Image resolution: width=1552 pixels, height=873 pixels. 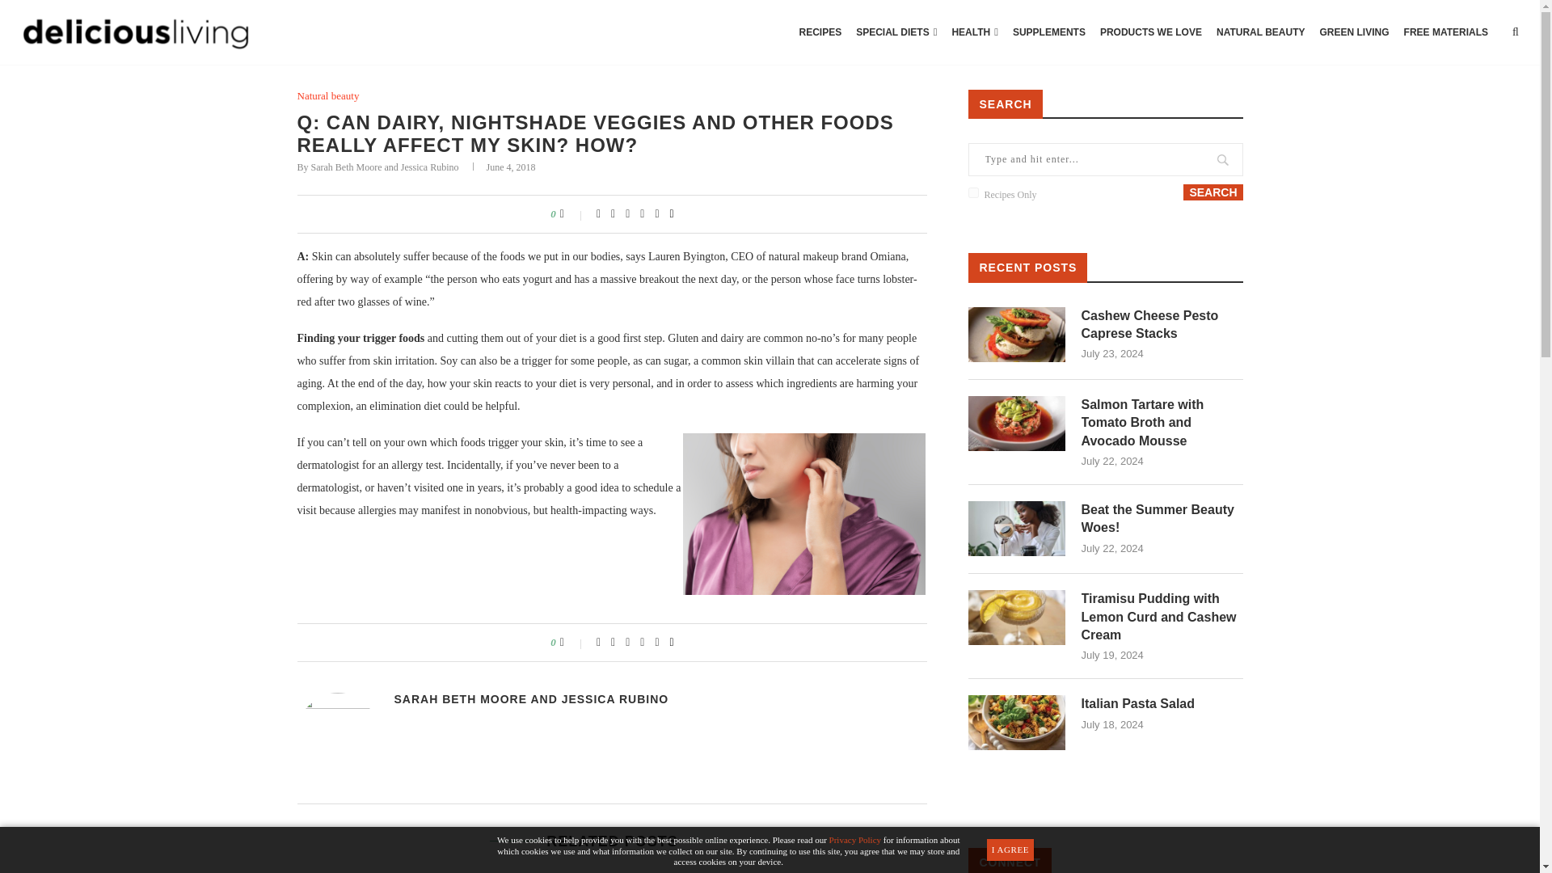 I want to click on SUPPLEMENTS, so click(x=1049, y=32).